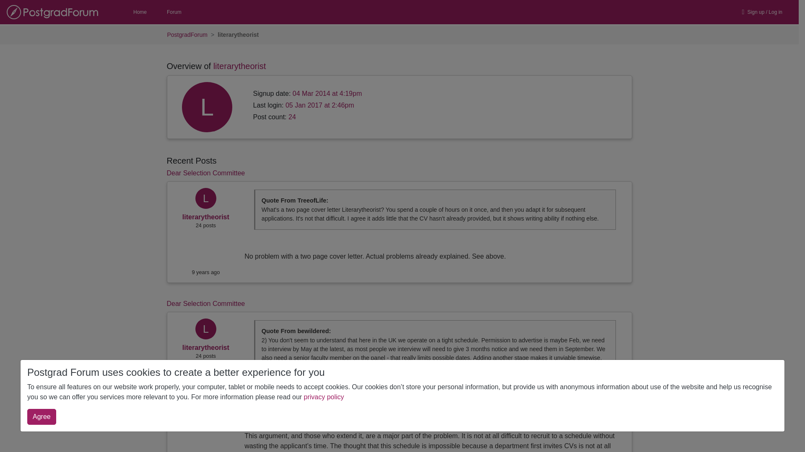 This screenshot has height=452, width=805. I want to click on literarytheorist, so click(206, 347).